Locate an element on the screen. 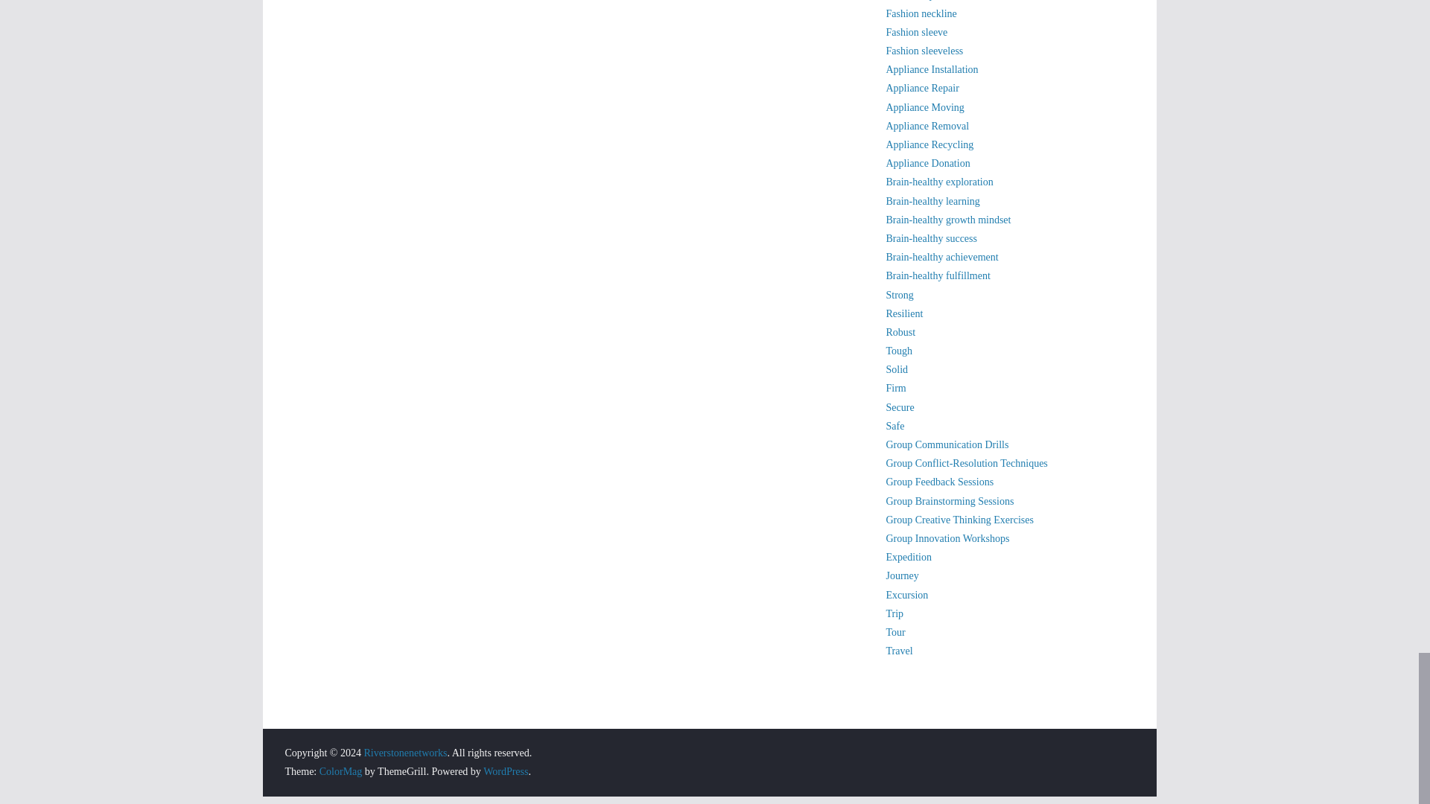  WordPress is located at coordinates (505, 771).